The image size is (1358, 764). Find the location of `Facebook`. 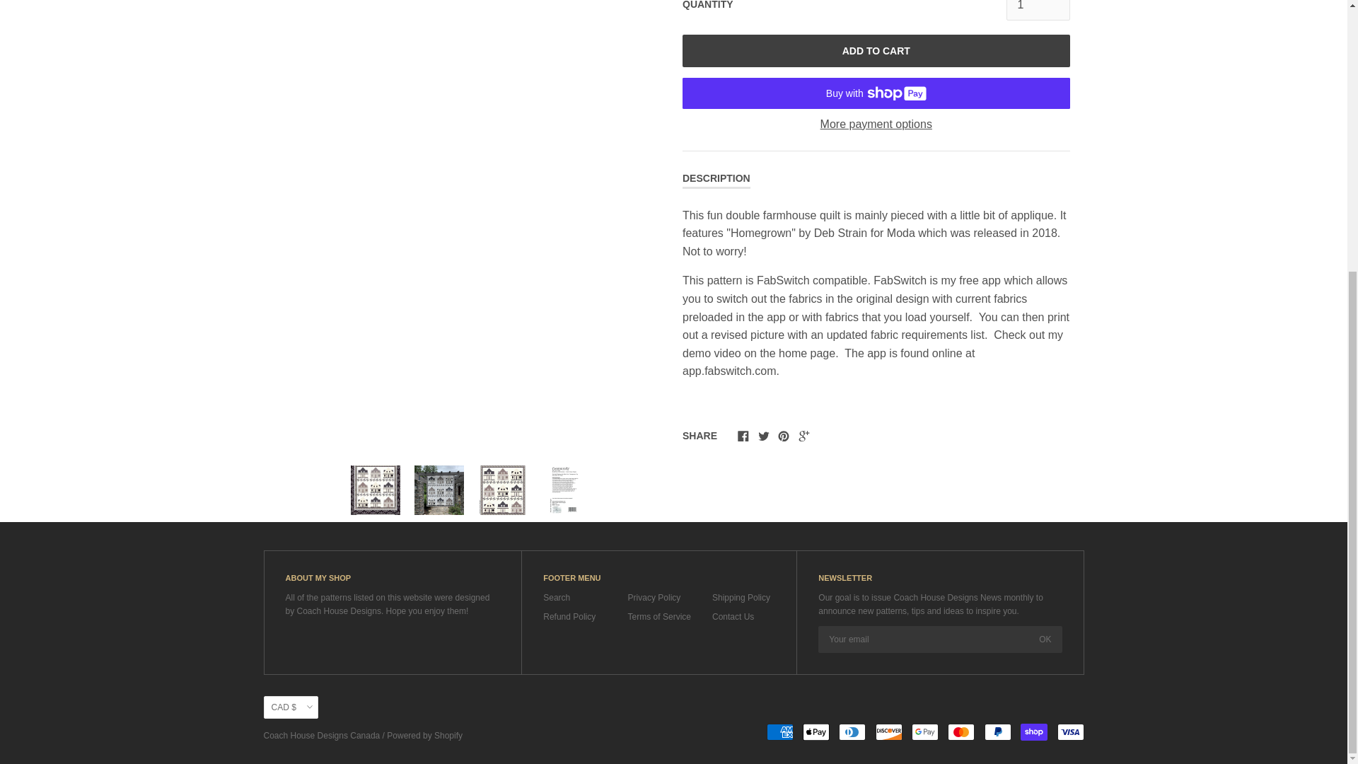

Facebook is located at coordinates (743, 436).